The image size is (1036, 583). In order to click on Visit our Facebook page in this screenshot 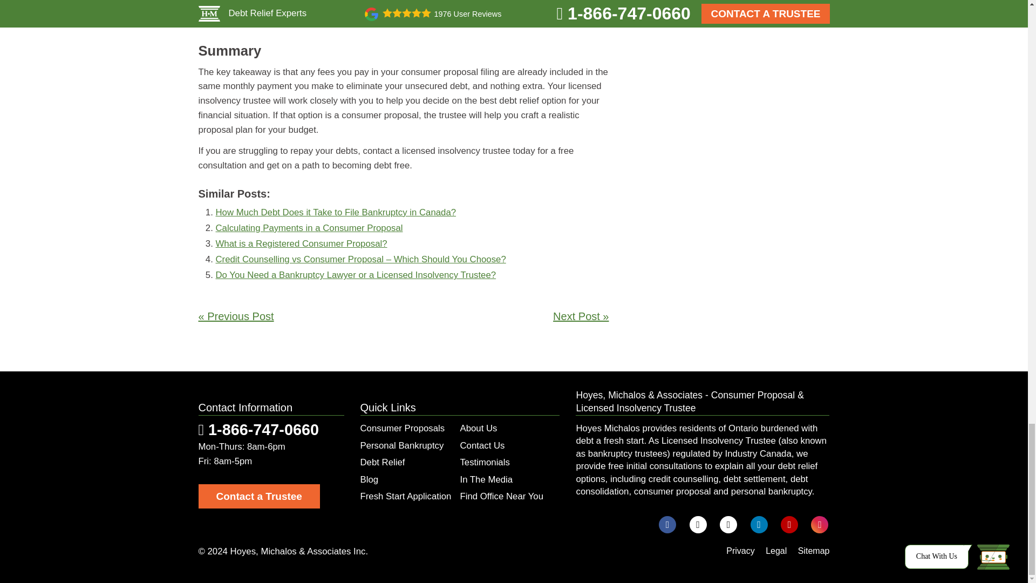, I will do `click(667, 525)`.